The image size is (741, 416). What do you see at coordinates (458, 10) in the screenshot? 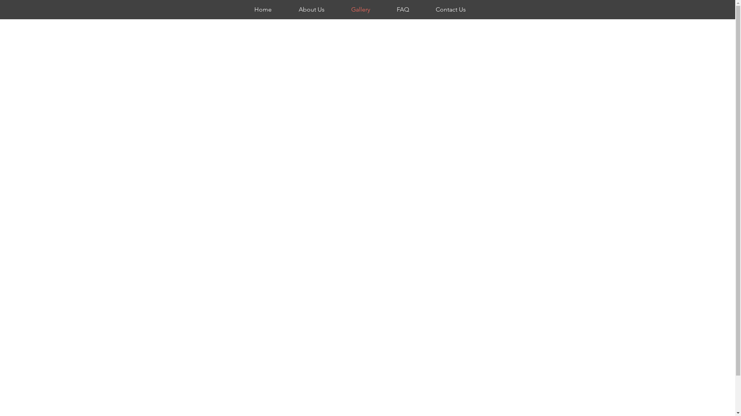
I see `Contact Us` at bounding box center [458, 10].